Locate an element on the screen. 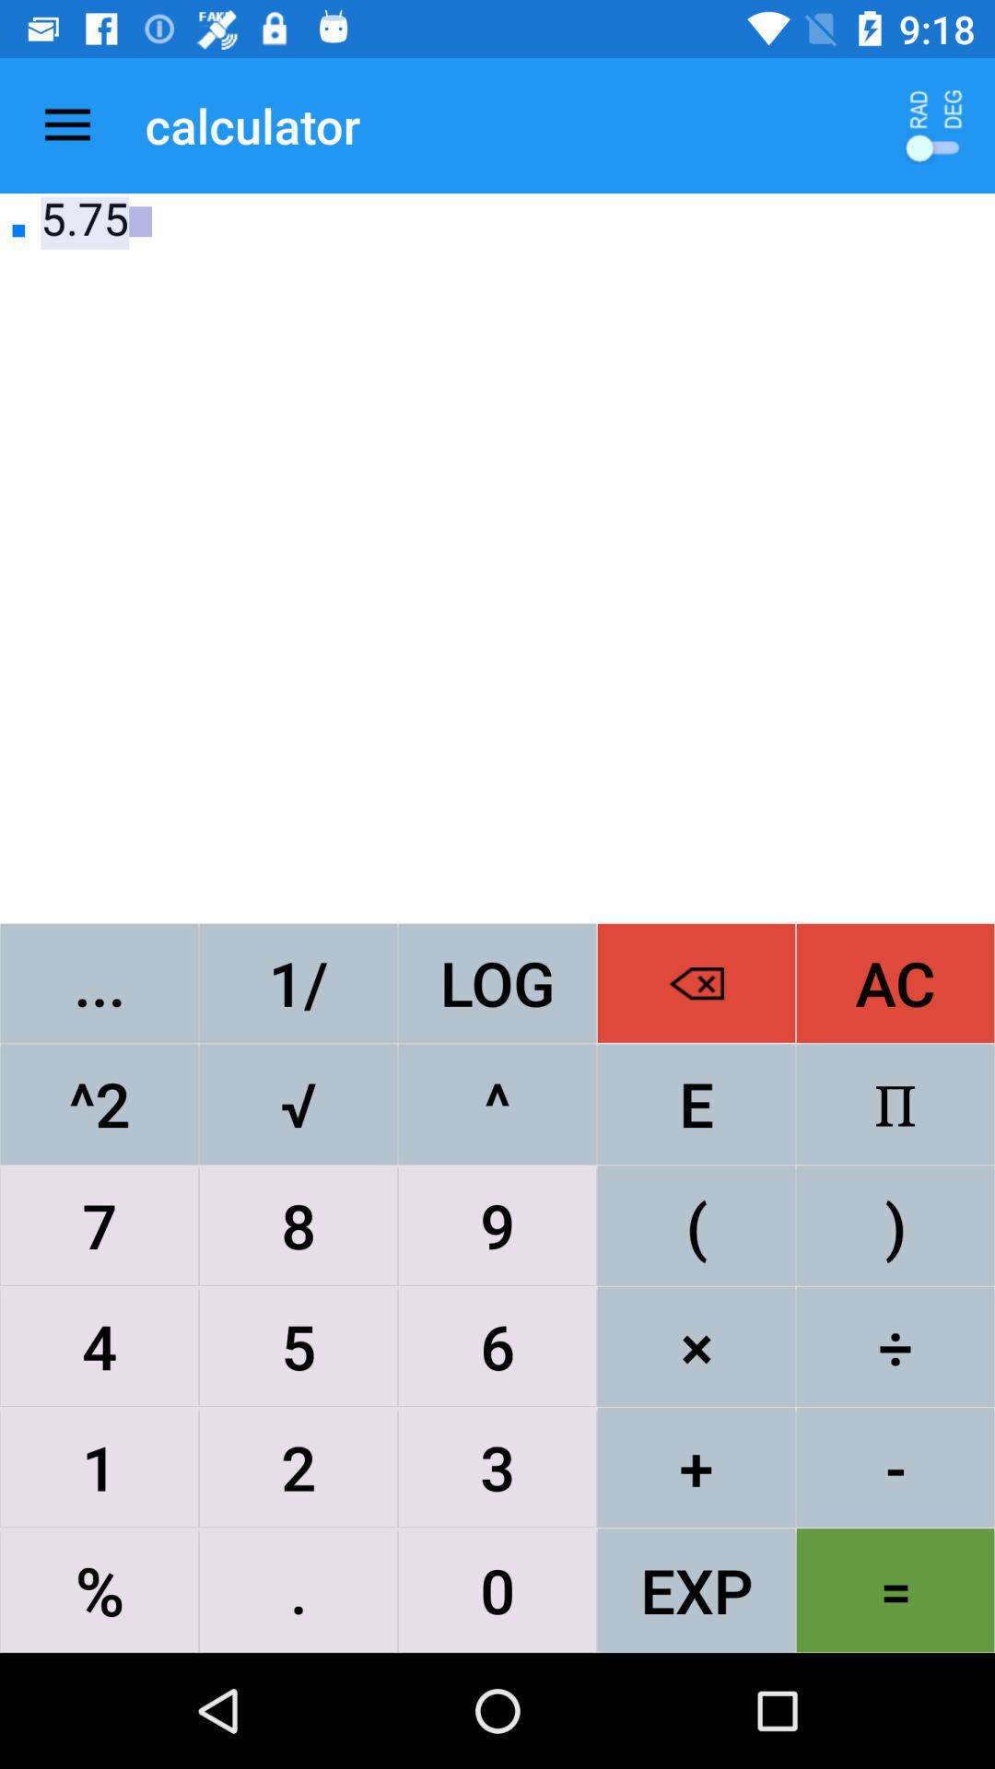 The width and height of the screenshot is (995, 1769). turn off icon to the left of ac item is located at coordinates (696, 982).